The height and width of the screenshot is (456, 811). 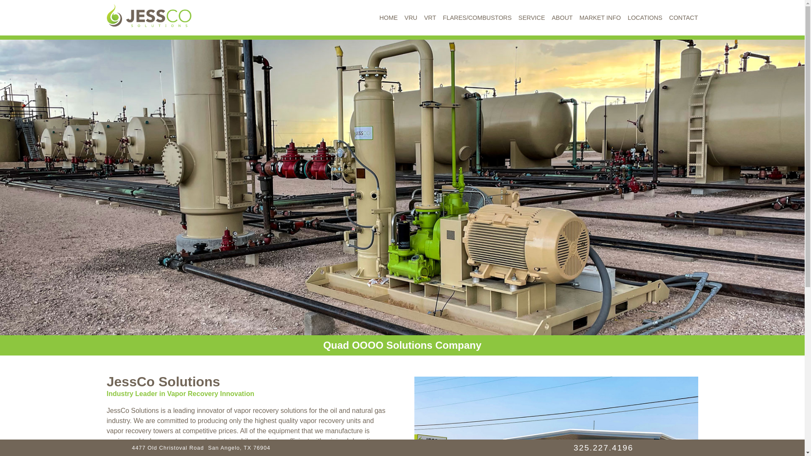 What do you see at coordinates (600, 17) in the screenshot?
I see `MARKET INFO` at bounding box center [600, 17].